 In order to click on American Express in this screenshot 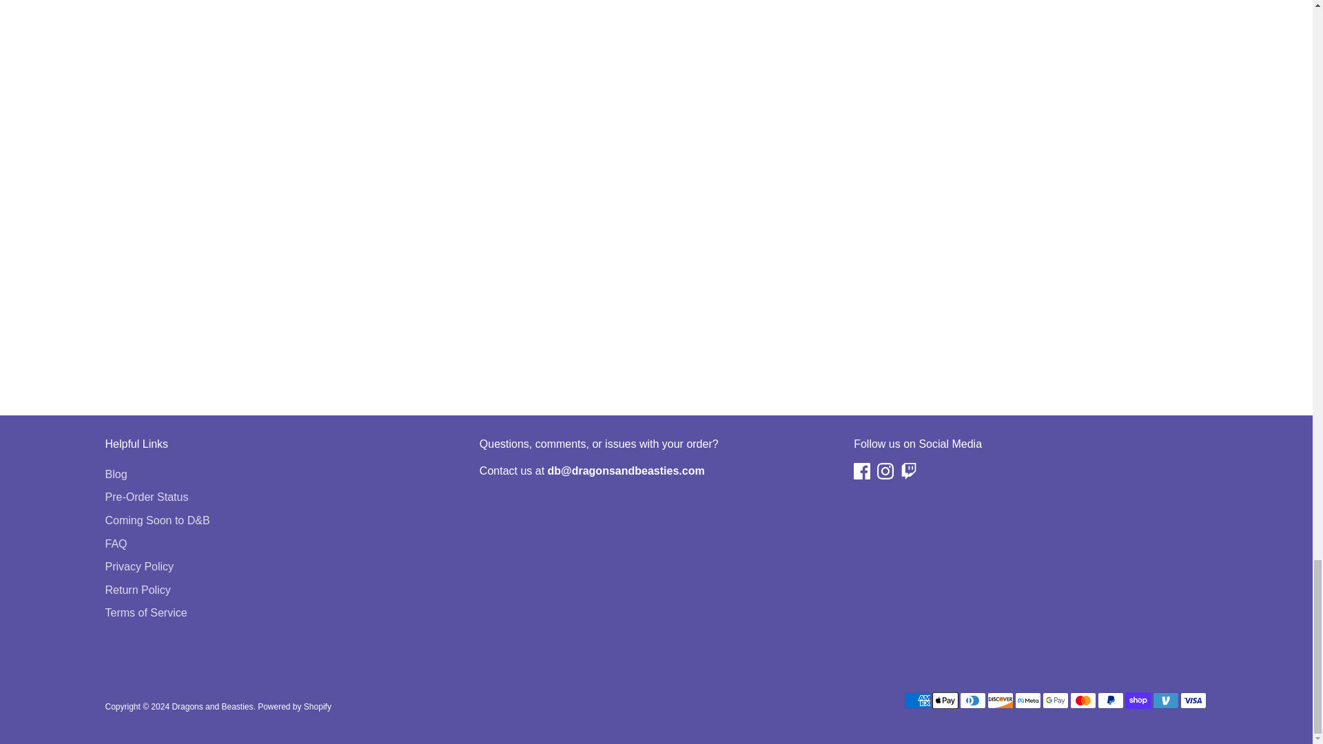, I will do `click(916, 701)`.